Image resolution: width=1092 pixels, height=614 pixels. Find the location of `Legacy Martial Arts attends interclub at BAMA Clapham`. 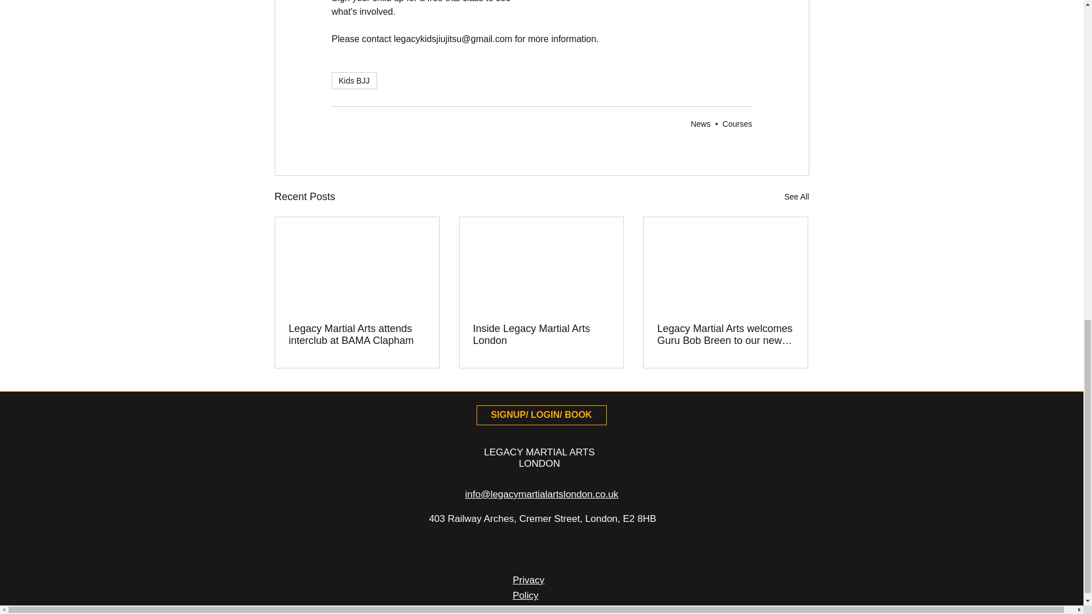

Legacy Martial Arts attends interclub at BAMA Clapham is located at coordinates (357, 335).